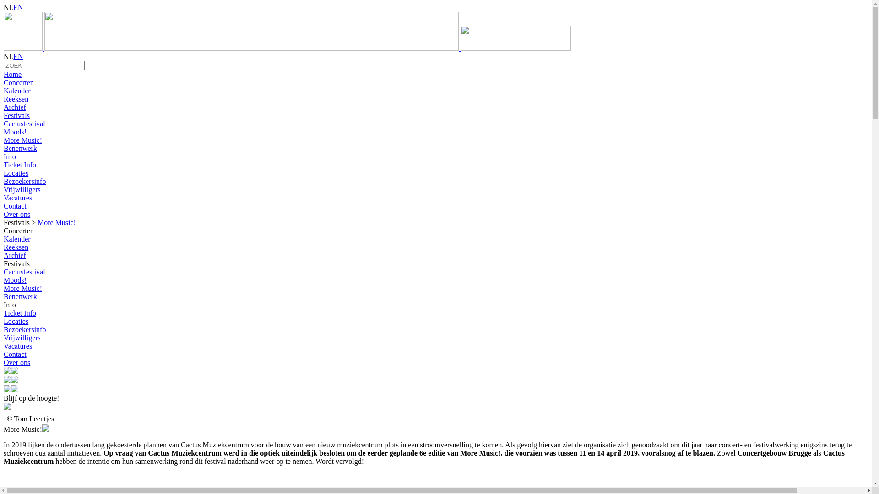 This screenshot has height=494, width=879. What do you see at coordinates (436, 206) in the screenshot?
I see `Contact` at bounding box center [436, 206].